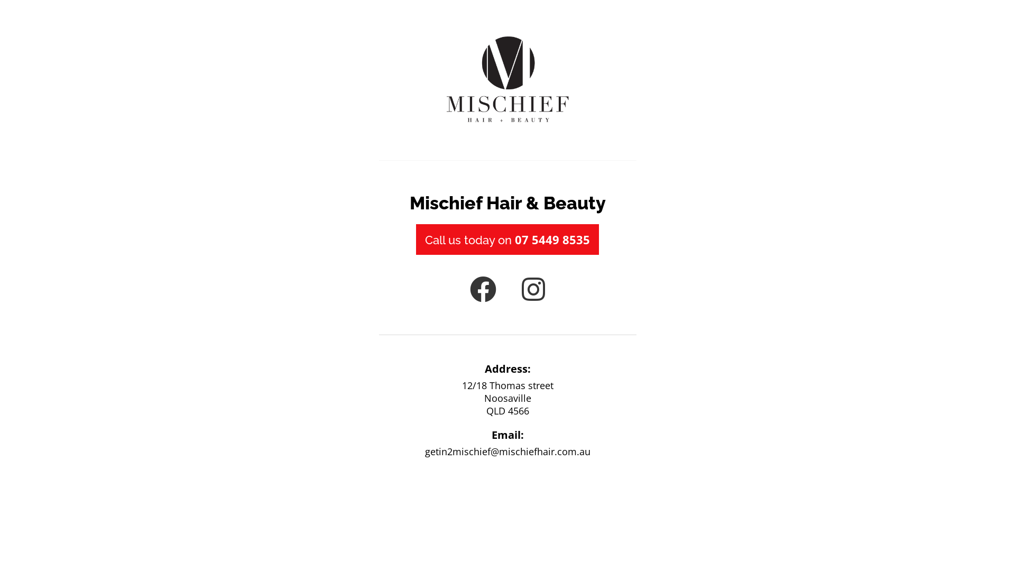  Describe the element at coordinates (508, 452) in the screenshot. I see `getin2mischief@mischiefhair.com.au` at that location.